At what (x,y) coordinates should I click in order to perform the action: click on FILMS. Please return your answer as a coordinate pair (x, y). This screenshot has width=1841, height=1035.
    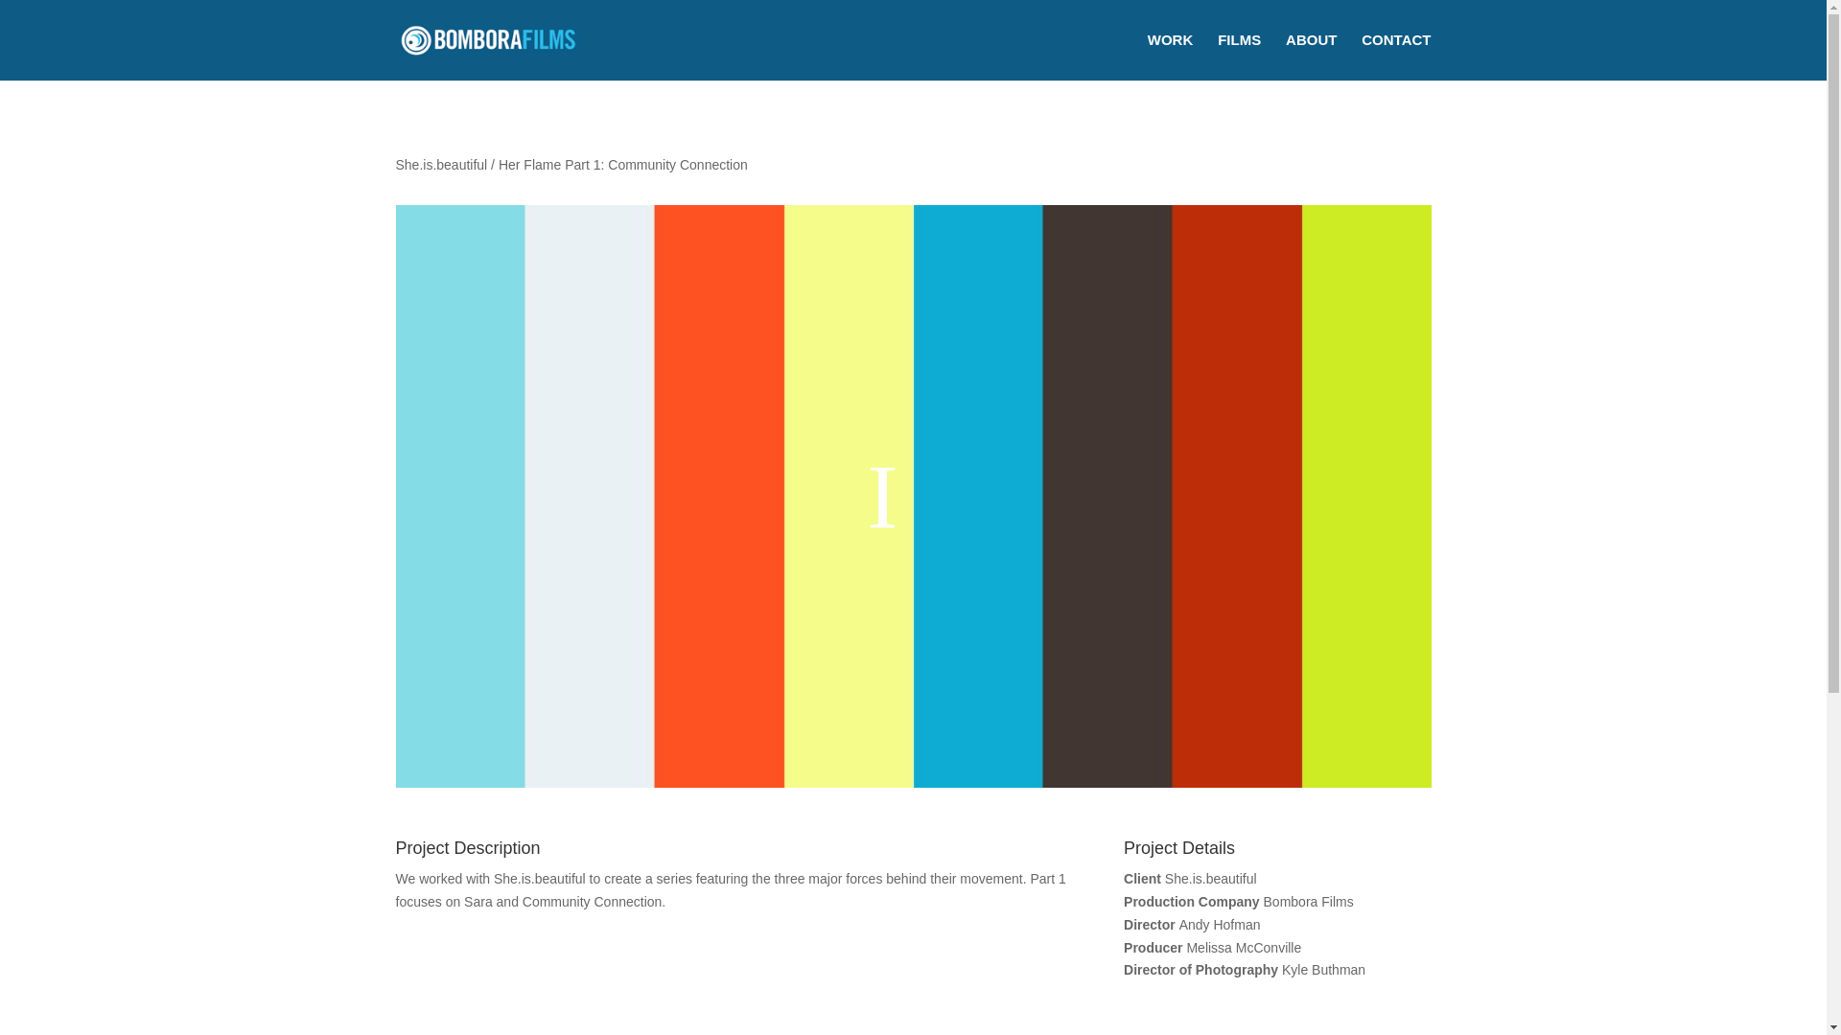
    Looking at the image, I should click on (1239, 57).